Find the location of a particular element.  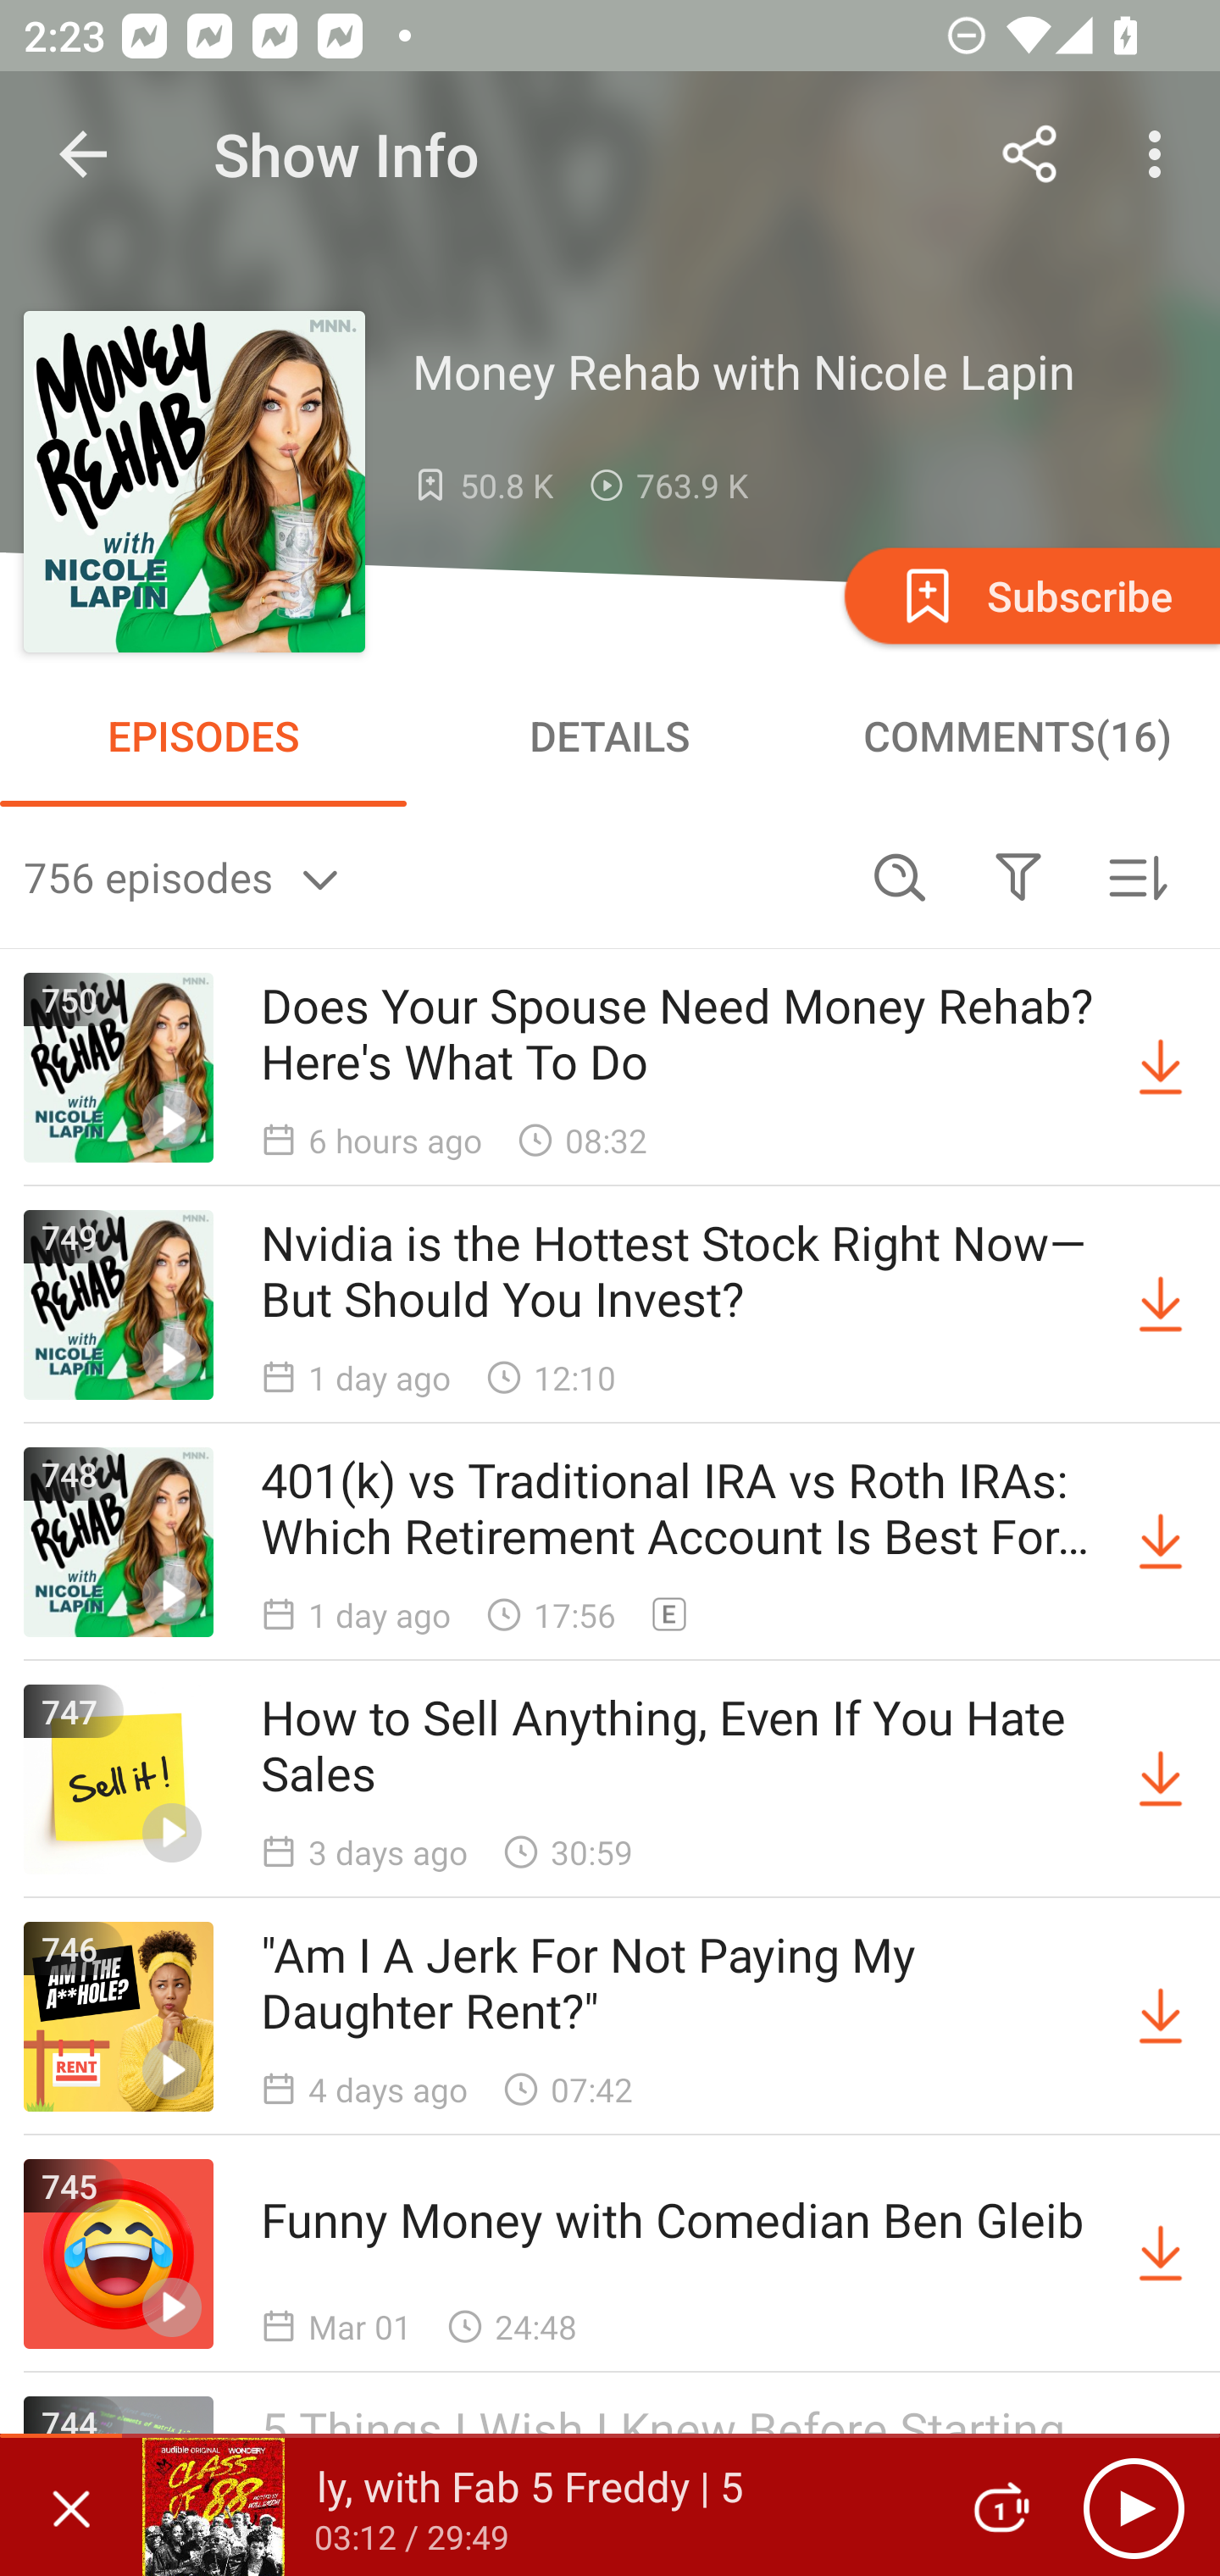

Subscribe is located at coordinates (1029, 595).